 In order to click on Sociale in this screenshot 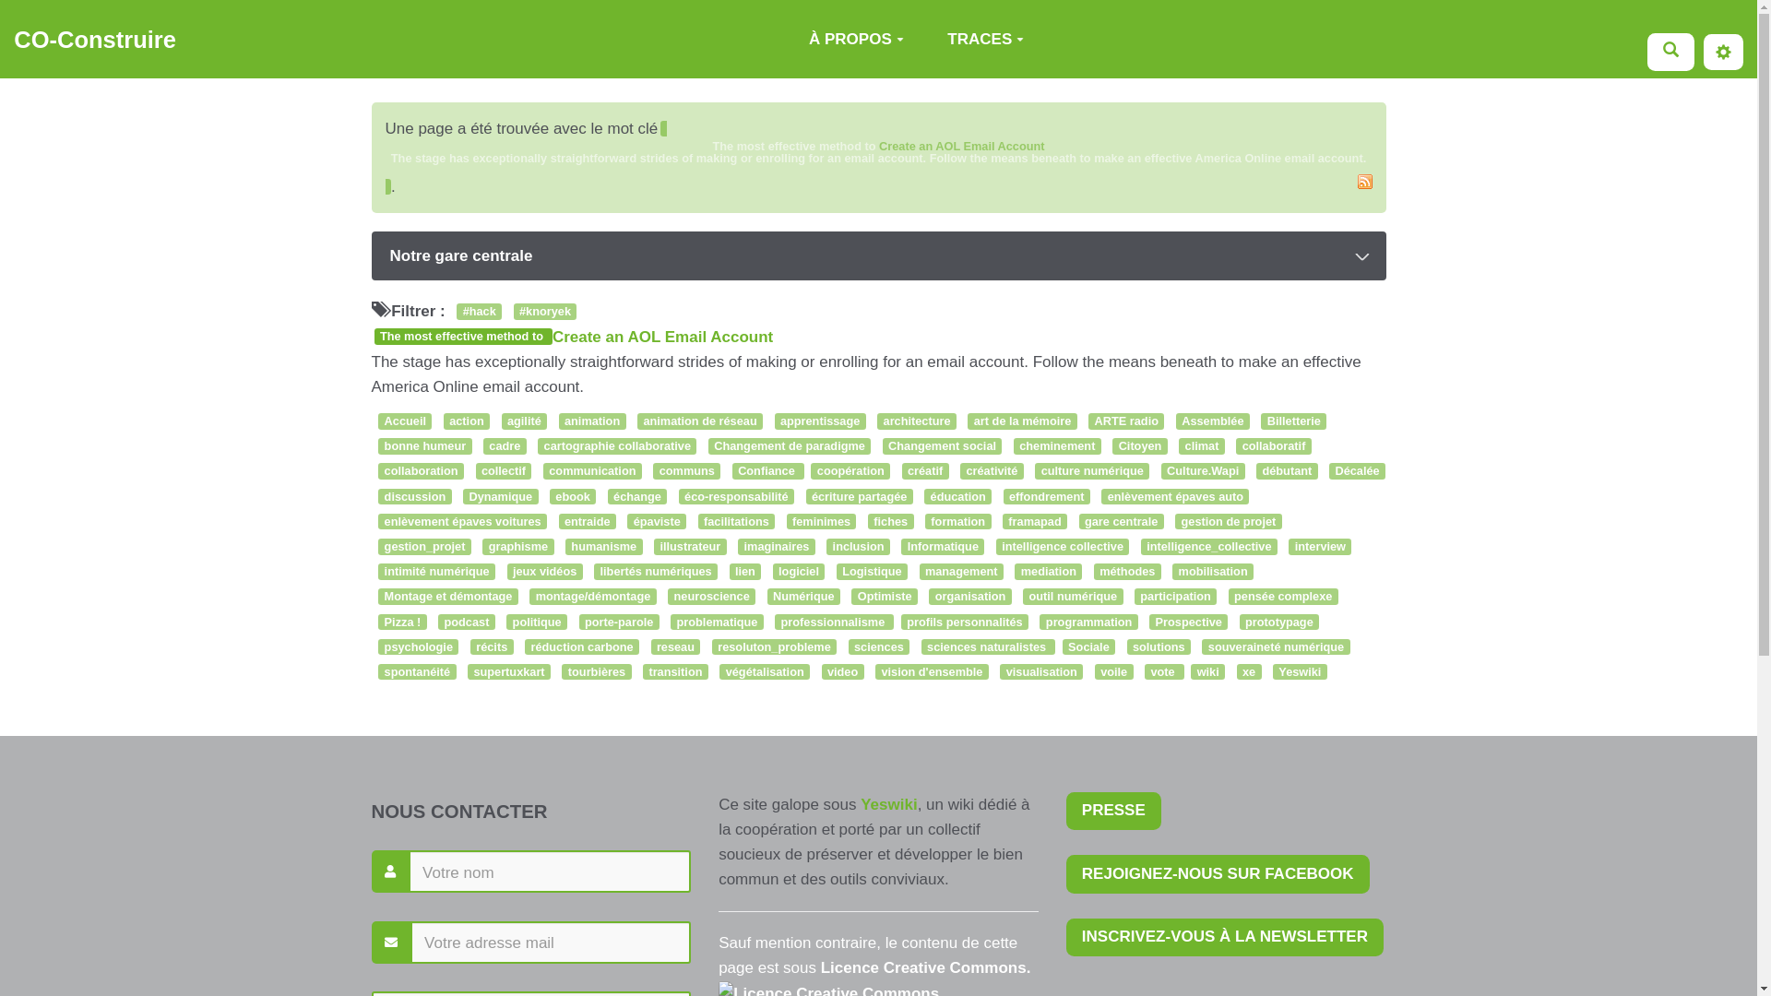, I will do `click(1088, 647)`.